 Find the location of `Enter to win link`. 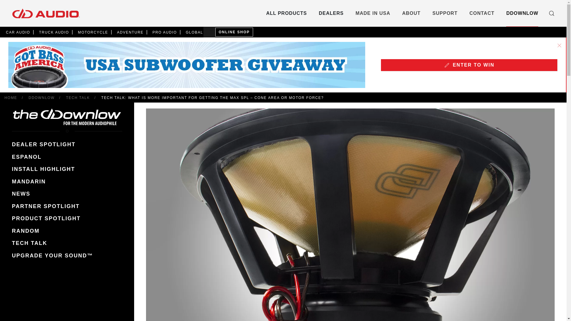

Enter to win link is located at coordinates (469, 66).